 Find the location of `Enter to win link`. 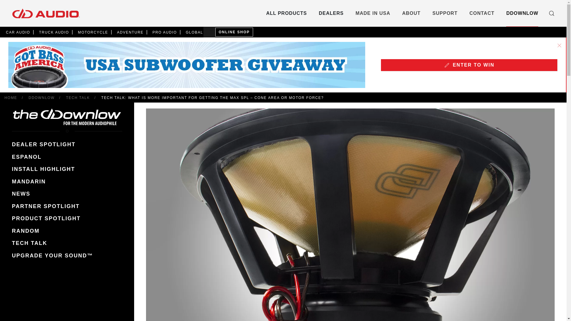

Enter to win link is located at coordinates (469, 66).